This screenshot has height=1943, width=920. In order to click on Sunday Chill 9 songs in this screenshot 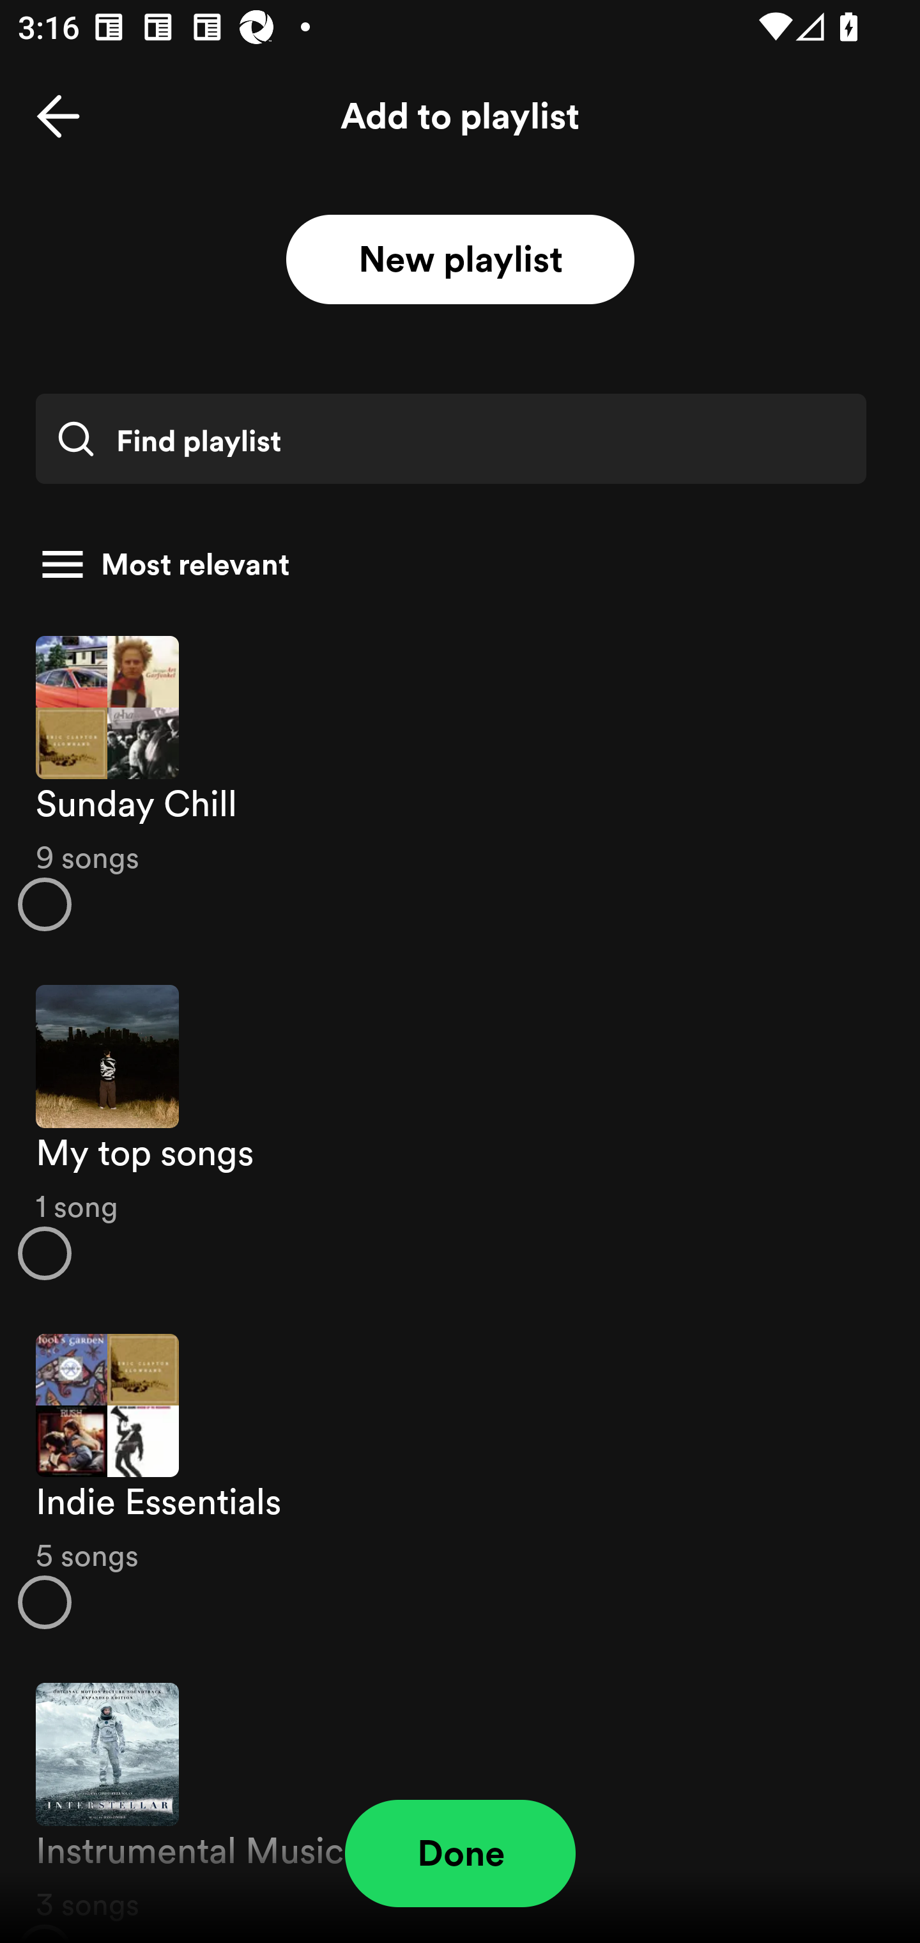, I will do `click(460, 782)`.